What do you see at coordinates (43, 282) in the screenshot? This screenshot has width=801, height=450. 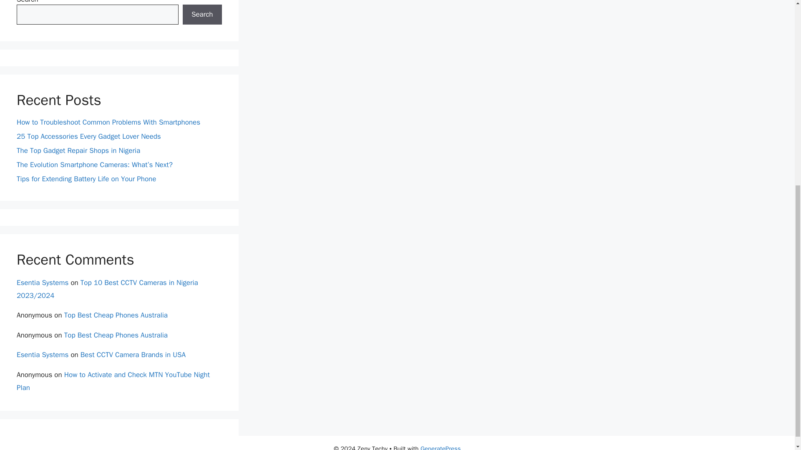 I see `Esentia Systems` at bounding box center [43, 282].